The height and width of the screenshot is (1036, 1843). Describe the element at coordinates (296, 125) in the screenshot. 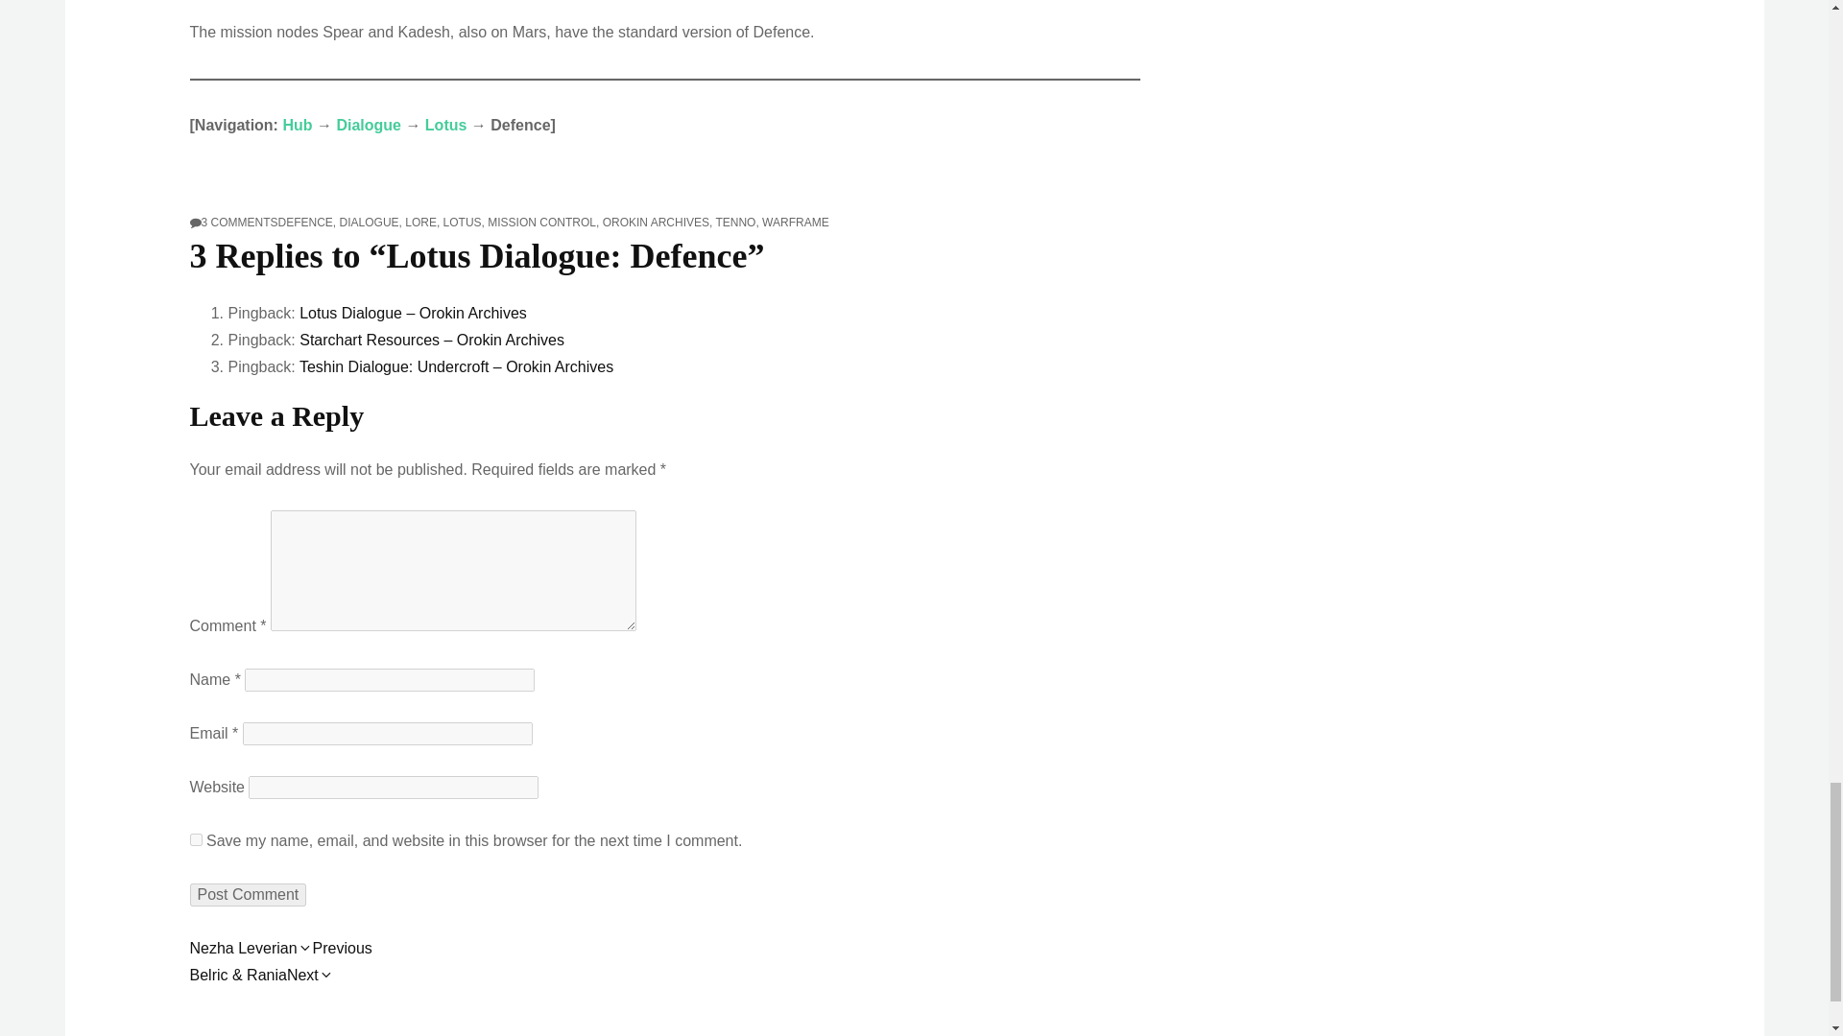

I see `Hub` at that location.